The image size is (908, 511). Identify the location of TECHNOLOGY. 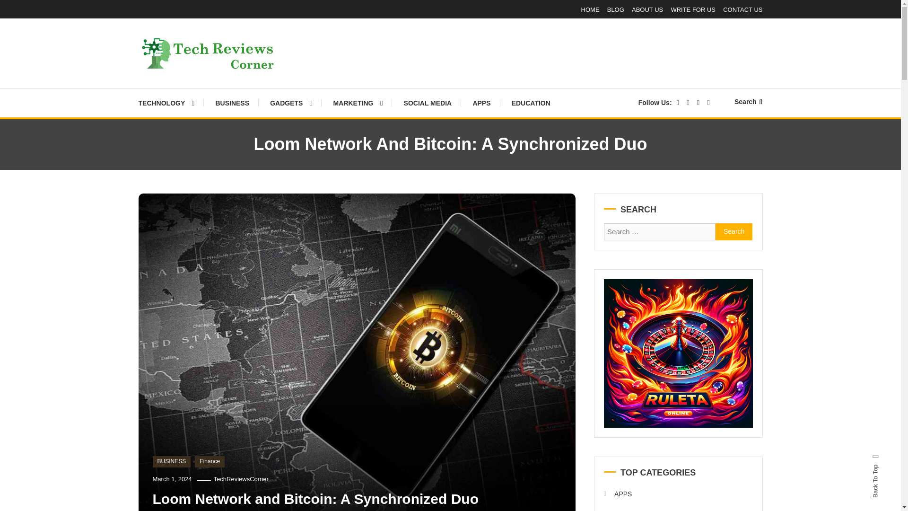
(170, 103).